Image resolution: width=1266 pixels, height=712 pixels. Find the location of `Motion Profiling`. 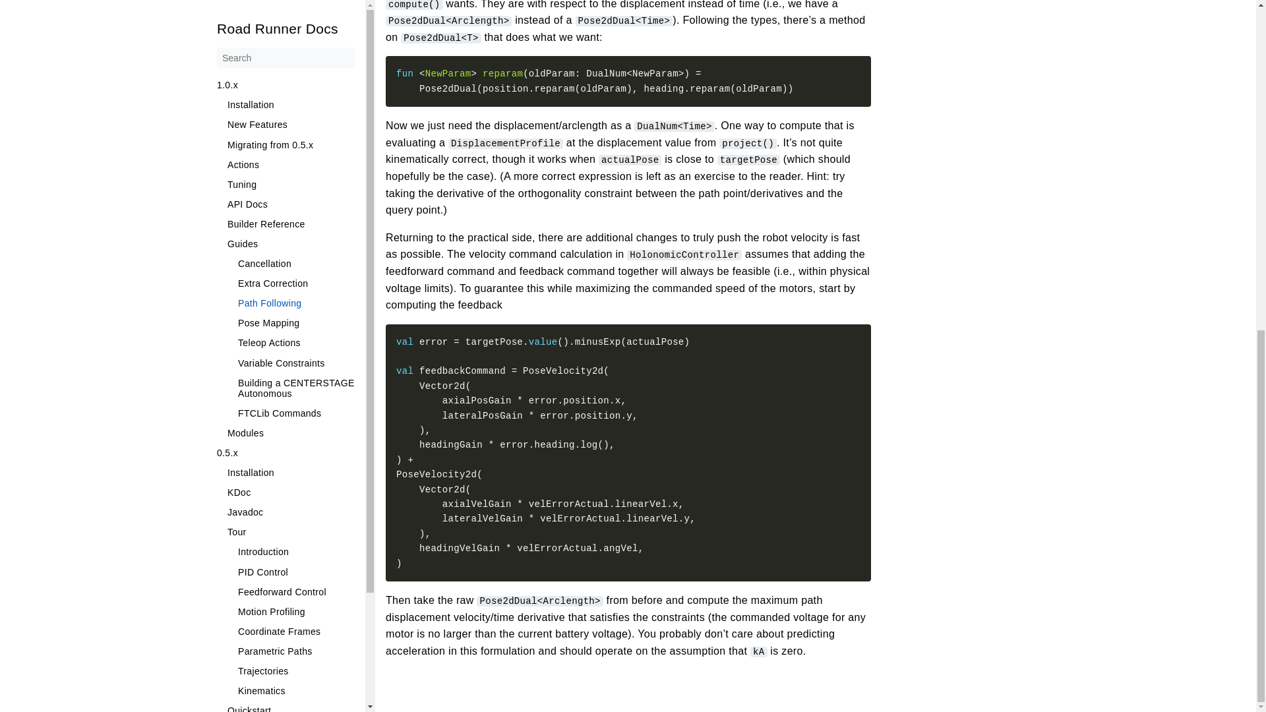

Motion Profiling is located at coordinates (295, 1).